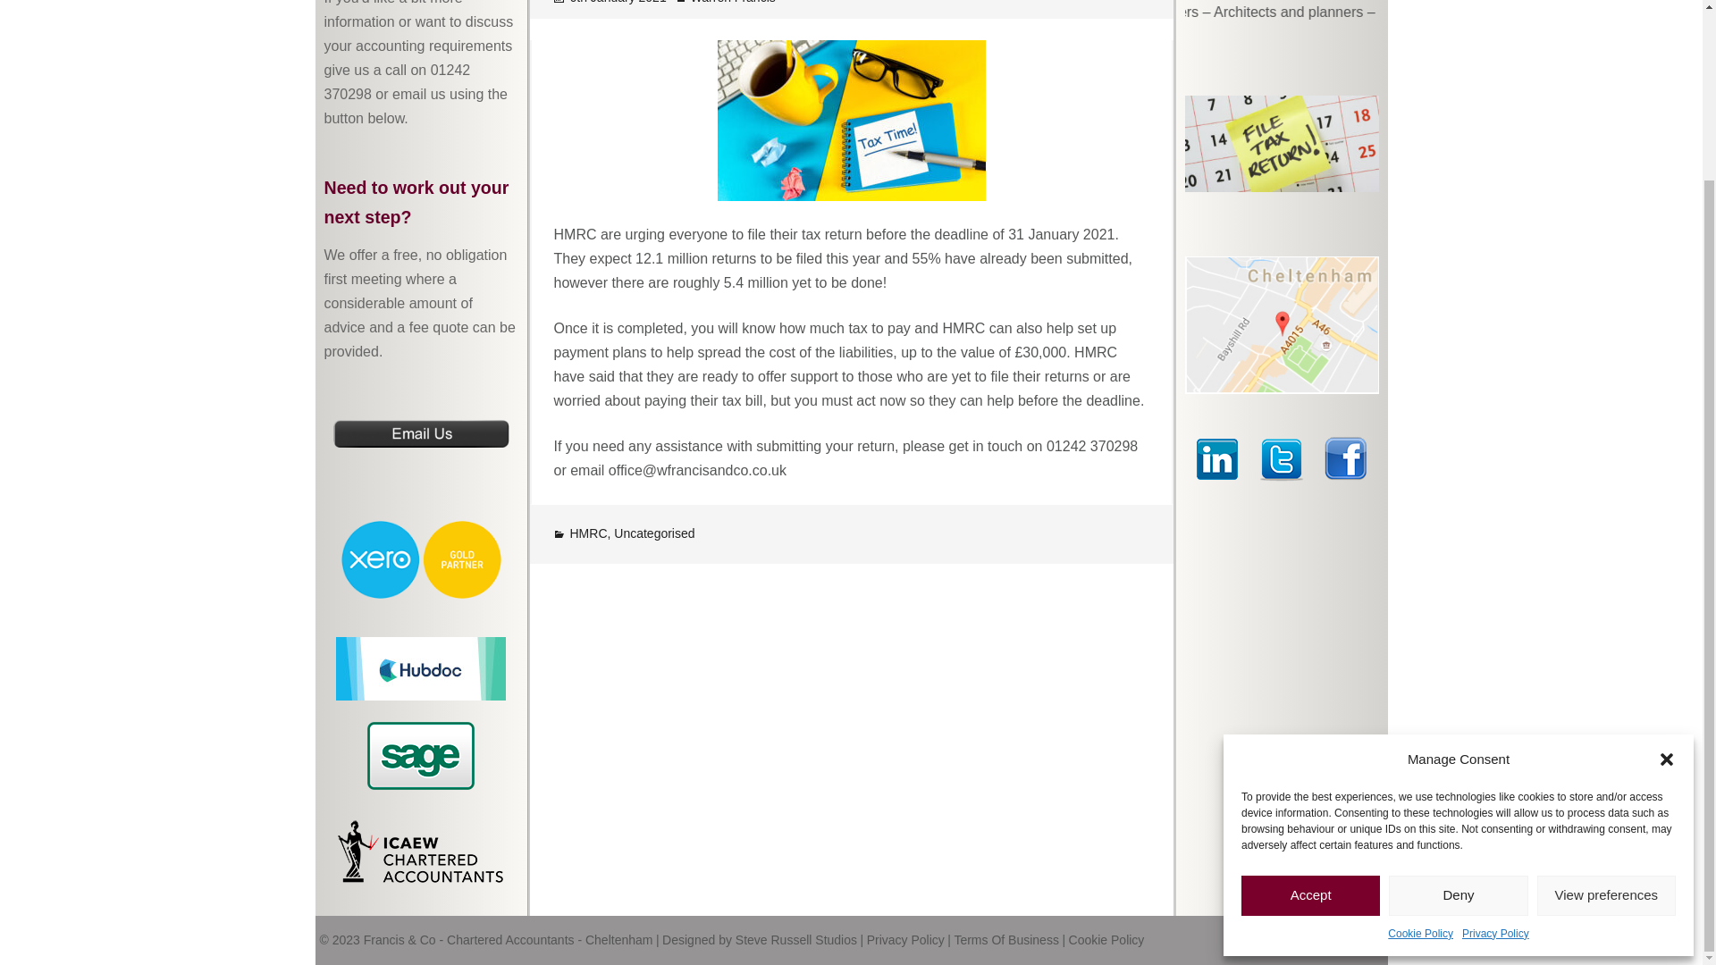 The width and height of the screenshot is (1716, 965). What do you see at coordinates (1421, 724) in the screenshot?
I see `Cookie Policy` at bounding box center [1421, 724].